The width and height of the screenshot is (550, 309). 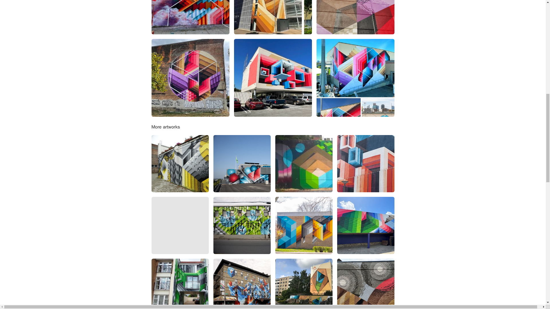 What do you see at coordinates (366, 225) in the screenshot?
I see `Untitled` at bounding box center [366, 225].